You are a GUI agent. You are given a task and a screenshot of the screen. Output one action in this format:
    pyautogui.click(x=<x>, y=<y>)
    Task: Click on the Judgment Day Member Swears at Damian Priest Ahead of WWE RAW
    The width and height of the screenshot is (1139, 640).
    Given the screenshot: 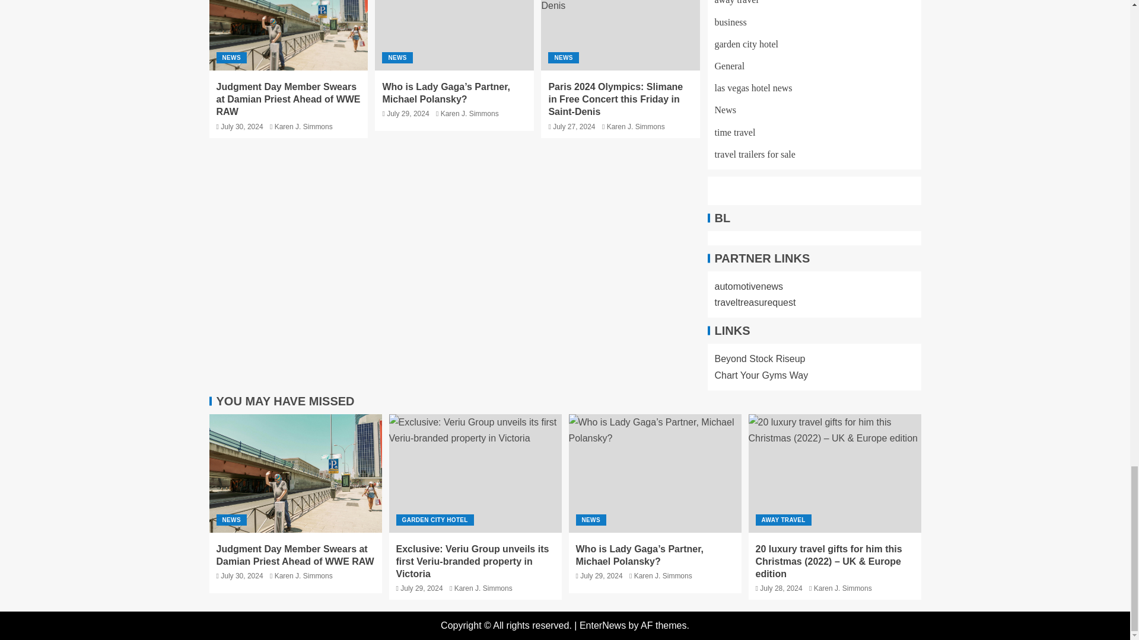 What is the action you would take?
    pyautogui.click(x=295, y=473)
    